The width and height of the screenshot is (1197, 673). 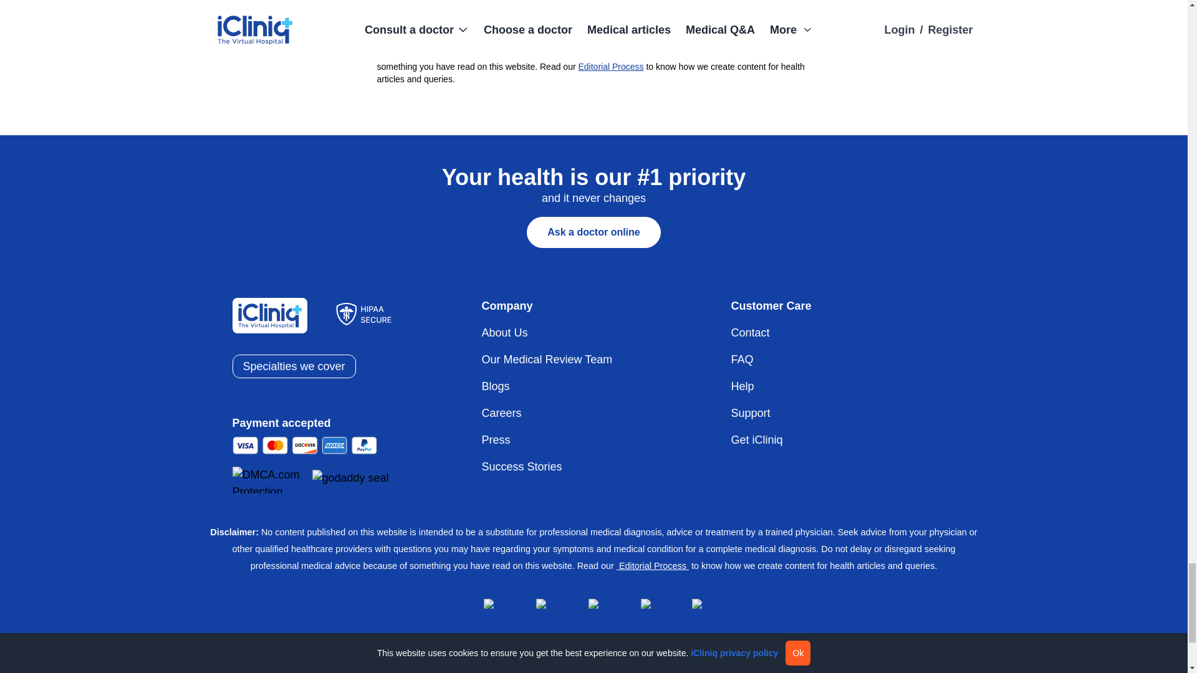 What do you see at coordinates (271, 480) in the screenshot?
I see `DMCA.com Protection Status` at bounding box center [271, 480].